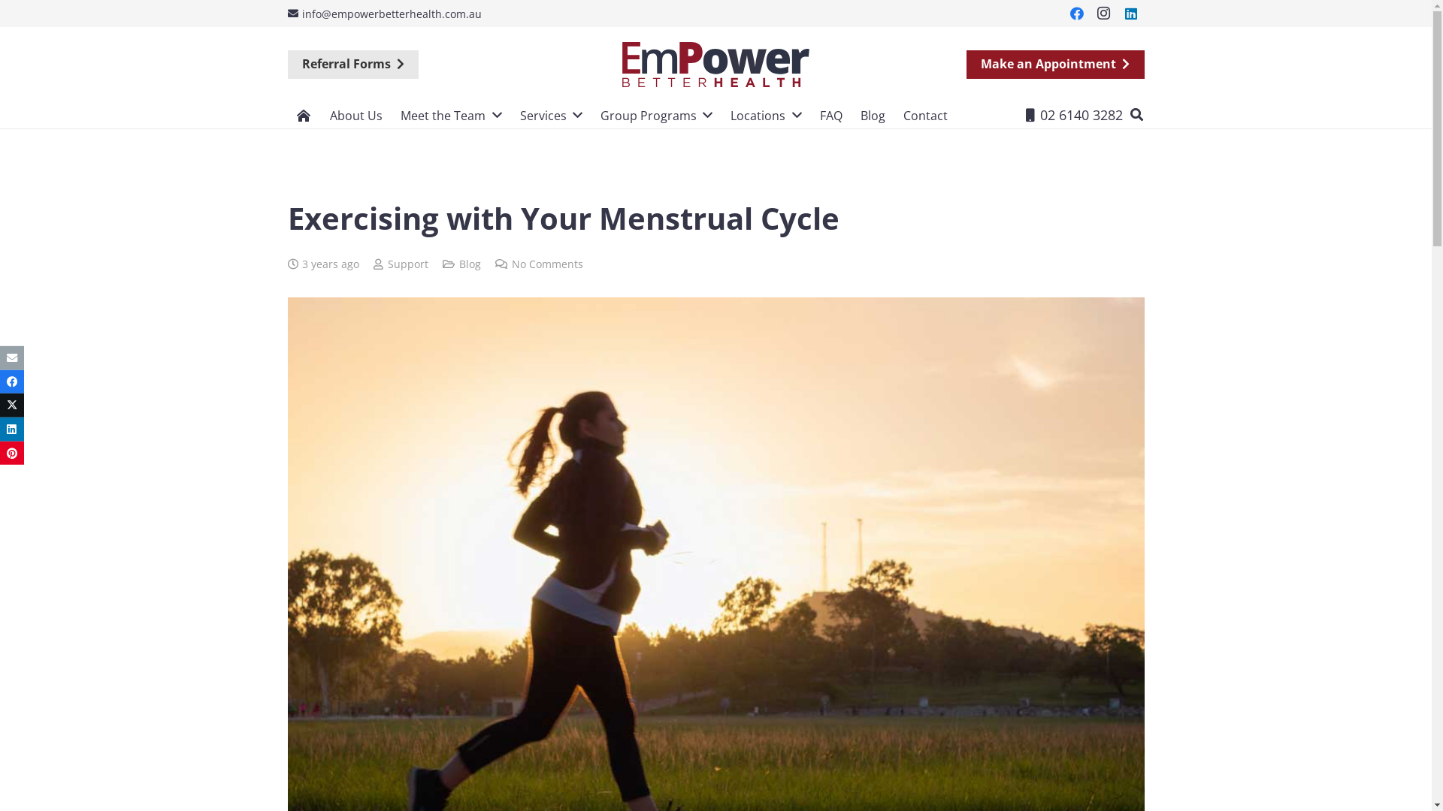  What do you see at coordinates (926, 115) in the screenshot?
I see `Contact` at bounding box center [926, 115].